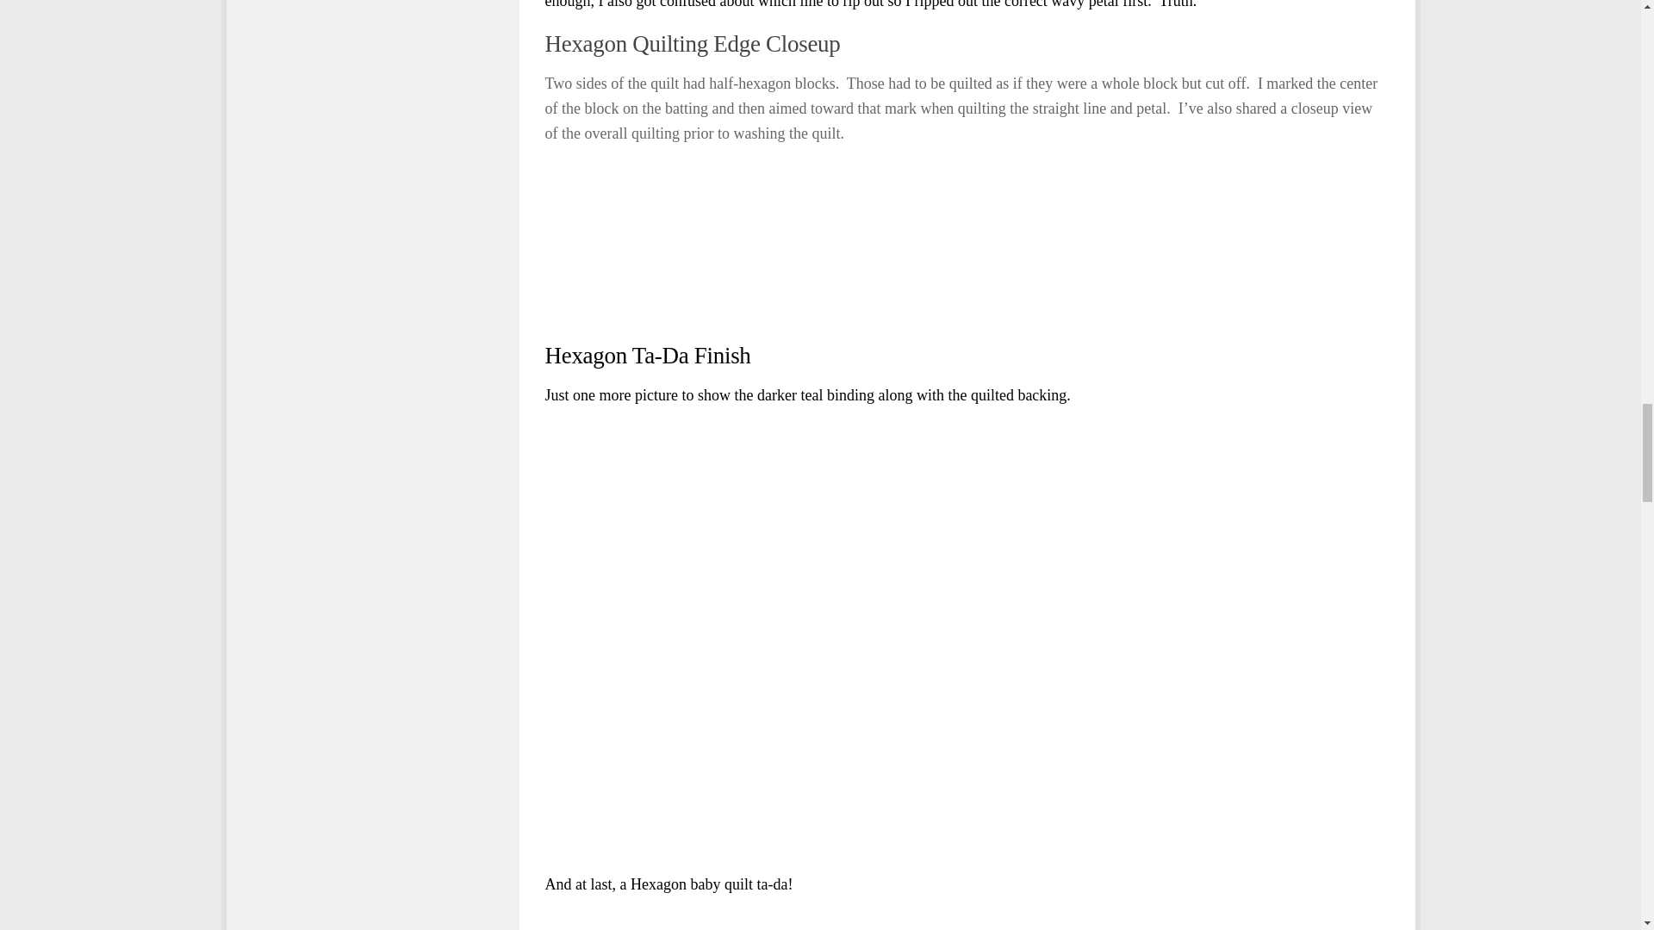  What do you see at coordinates (867, 243) in the screenshot?
I see `Hexi quilting` at bounding box center [867, 243].